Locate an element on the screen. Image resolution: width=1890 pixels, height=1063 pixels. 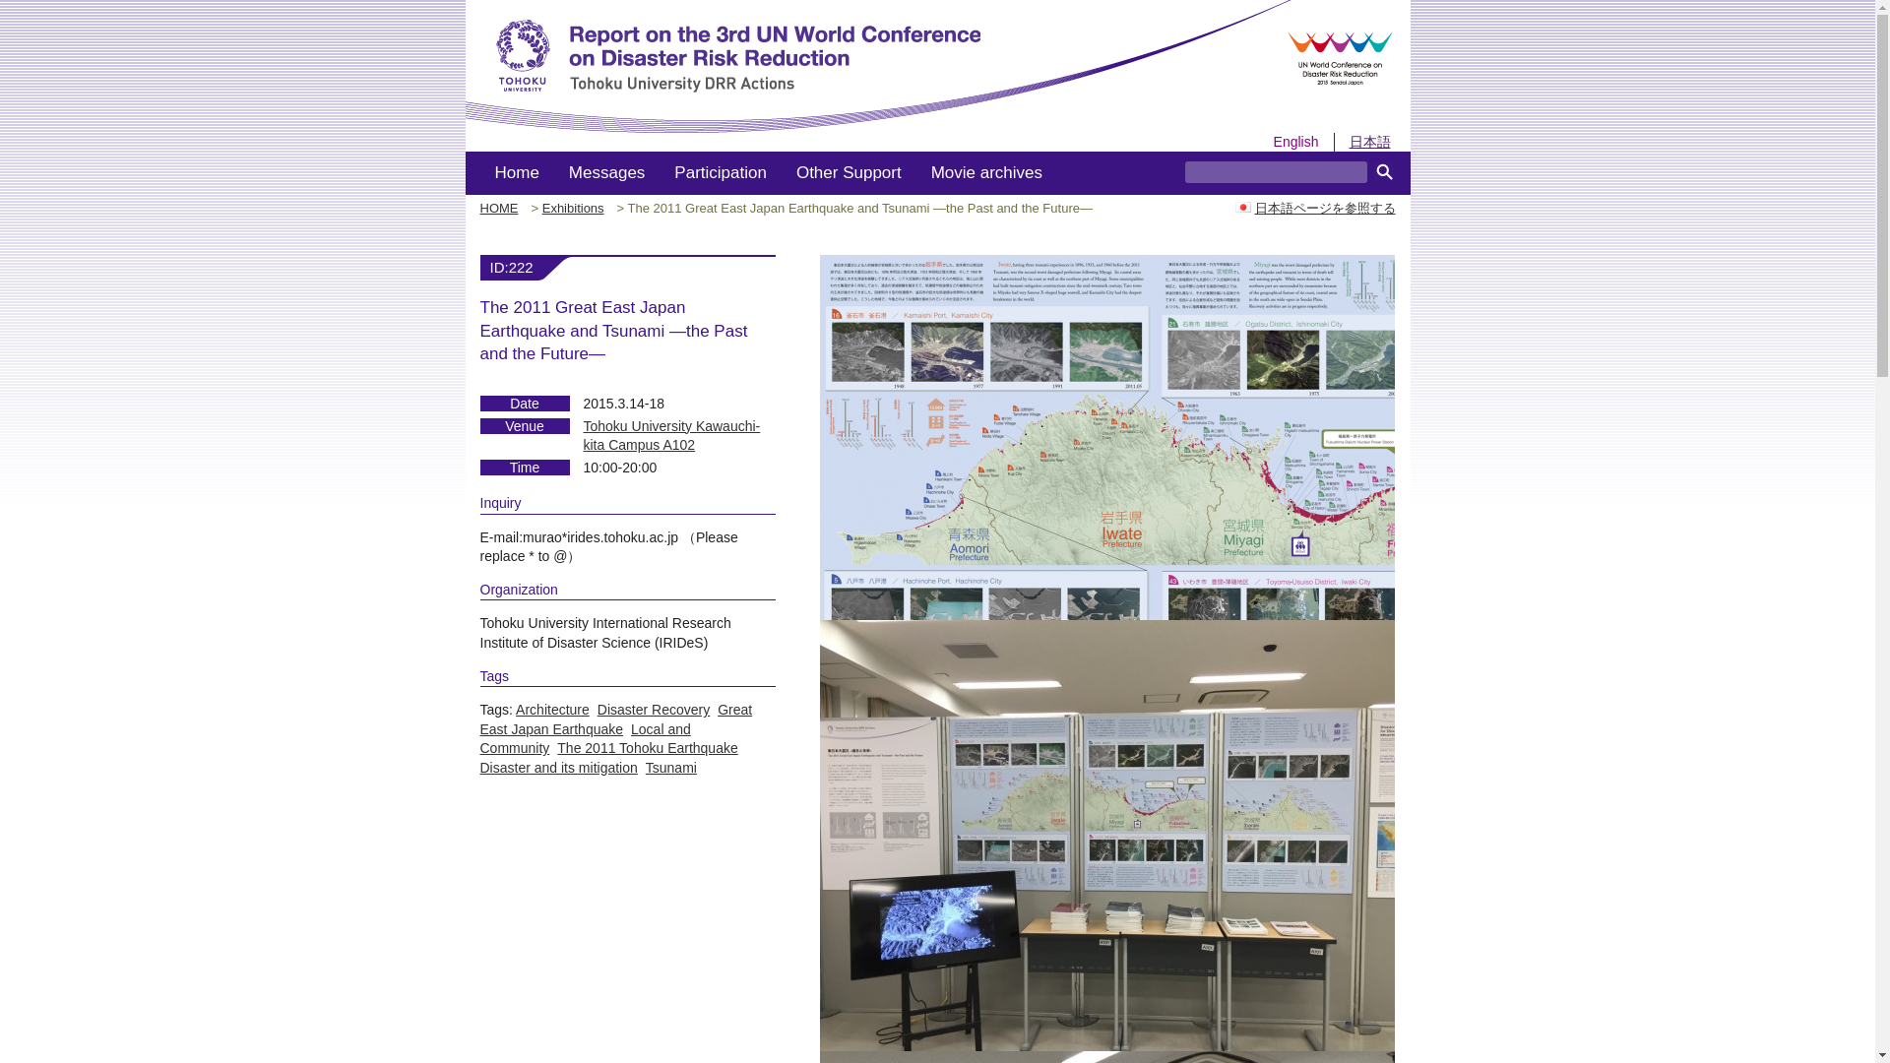
Movie archives is located at coordinates (986, 173).